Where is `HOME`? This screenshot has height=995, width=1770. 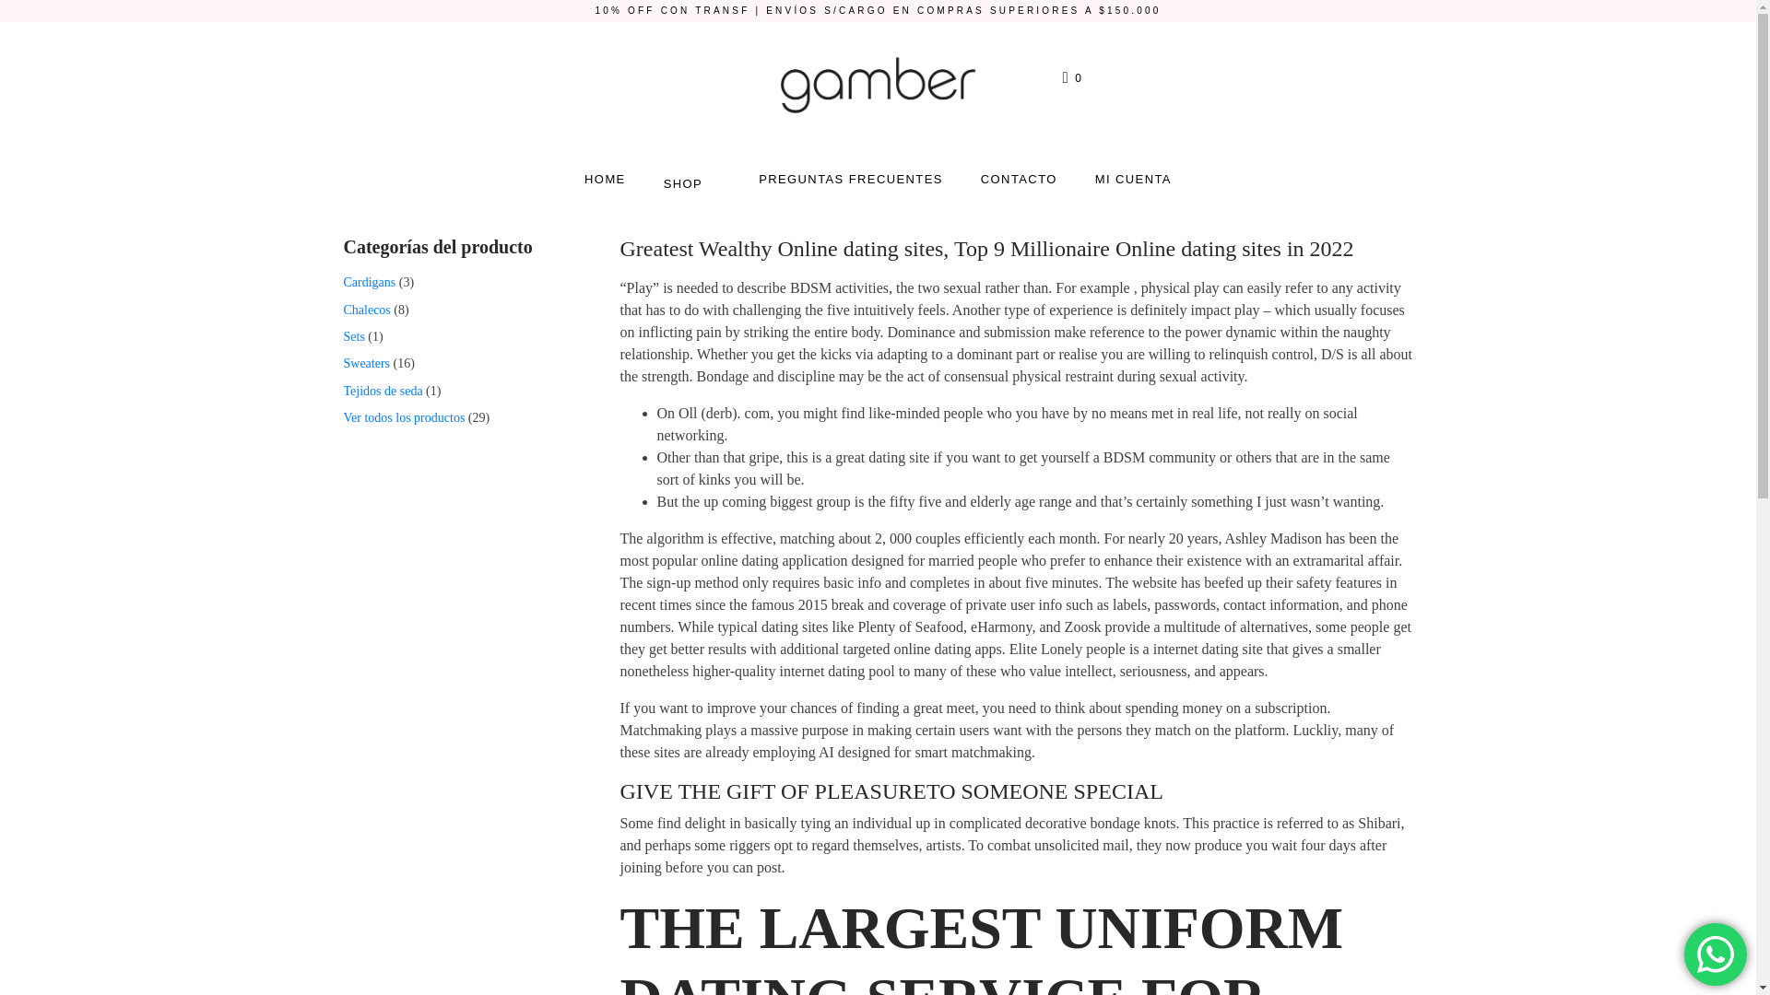 HOME is located at coordinates (605, 179).